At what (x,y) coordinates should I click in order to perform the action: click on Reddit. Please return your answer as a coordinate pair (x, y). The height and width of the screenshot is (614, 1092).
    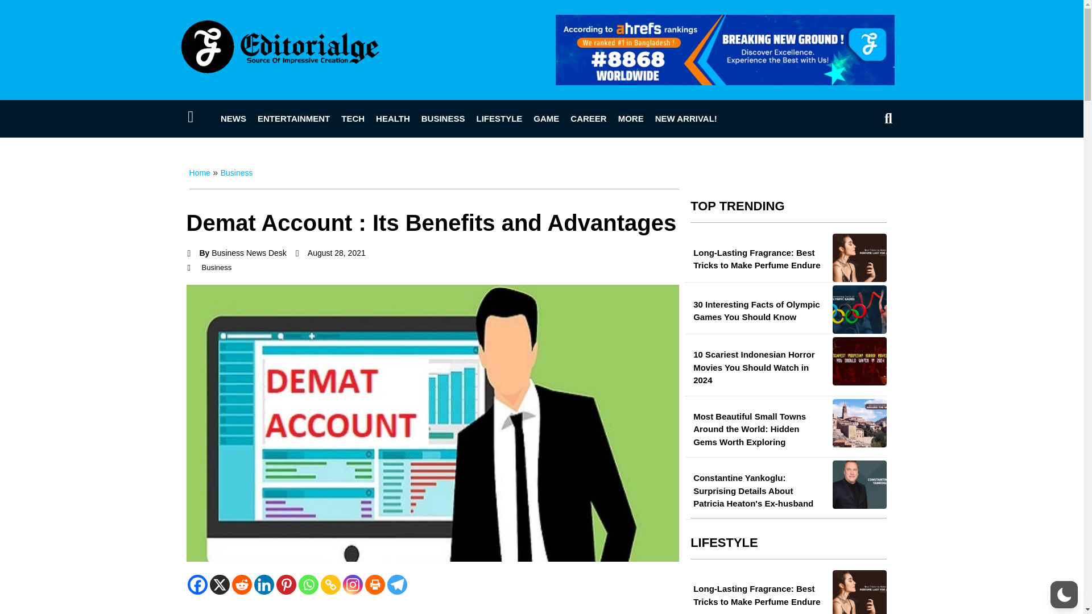
    Looking at the image, I should click on (242, 584).